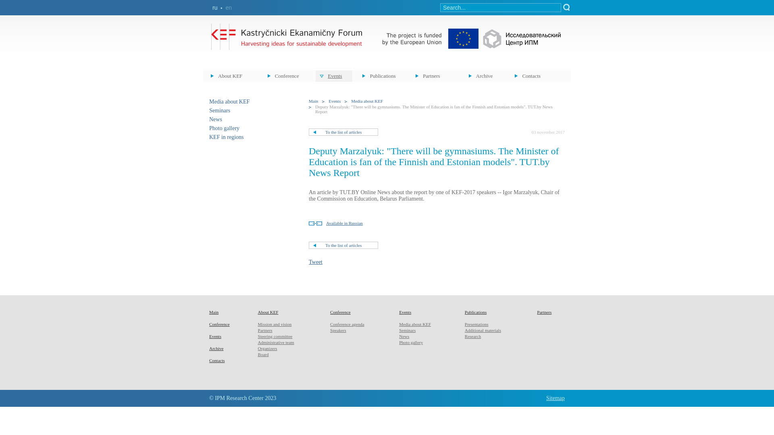 The width and height of the screenshot is (774, 435). What do you see at coordinates (229, 101) in the screenshot?
I see `Media about KEF` at bounding box center [229, 101].